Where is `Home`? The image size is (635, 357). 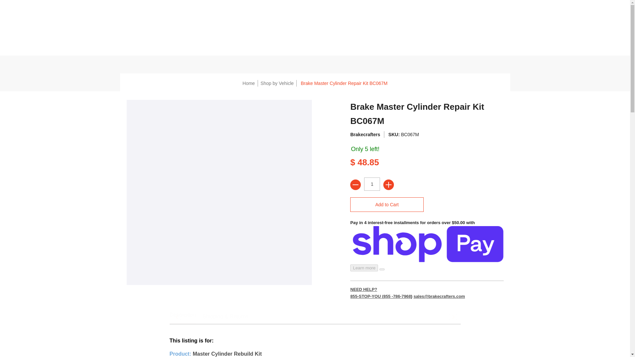 Home is located at coordinates (248, 83).